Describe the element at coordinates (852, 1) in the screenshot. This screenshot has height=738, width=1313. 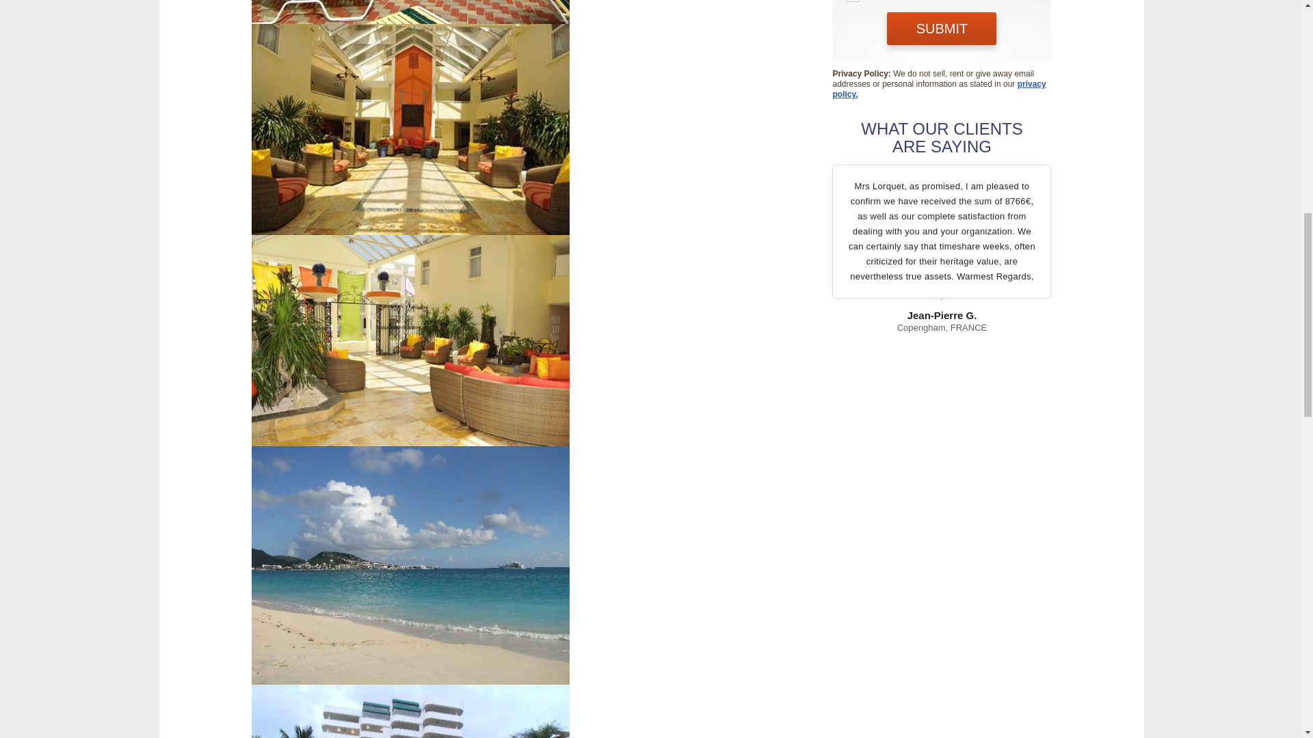
I see `purchasing` at that location.